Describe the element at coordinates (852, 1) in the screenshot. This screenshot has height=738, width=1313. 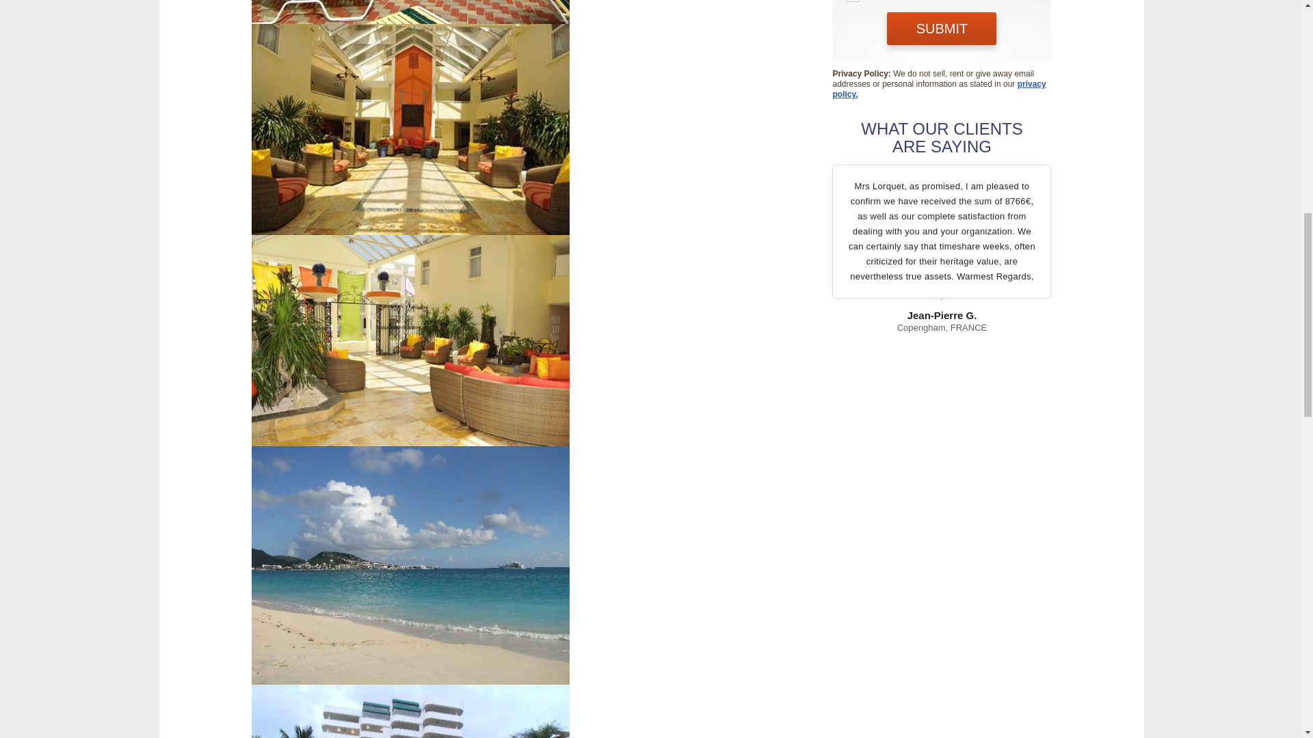
I see `purchasing` at that location.